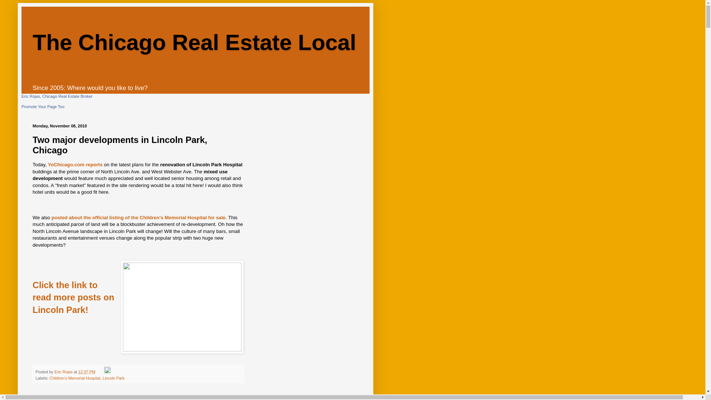 This screenshot has height=400, width=711. What do you see at coordinates (75, 164) in the screenshot?
I see `YoChicago.com reports` at bounding box center [75, 164].